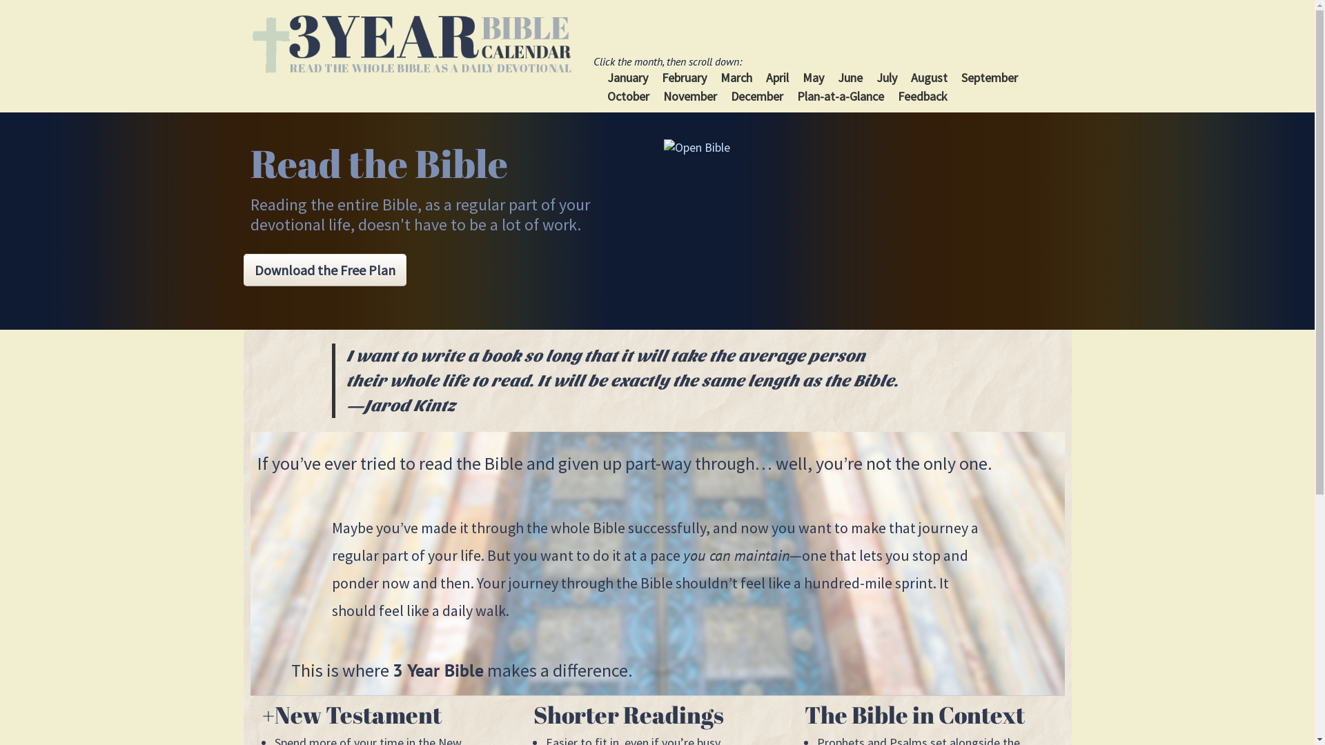 The height and width of the screenshot is (745, 1325). I want to click on January, so click(628, 77).